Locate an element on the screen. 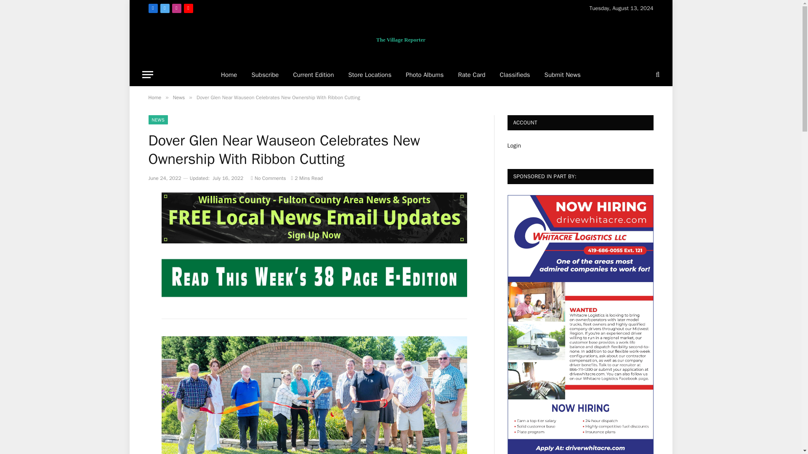 This screenshot has height=454, width=808. News is located at coordinates (178, 97).